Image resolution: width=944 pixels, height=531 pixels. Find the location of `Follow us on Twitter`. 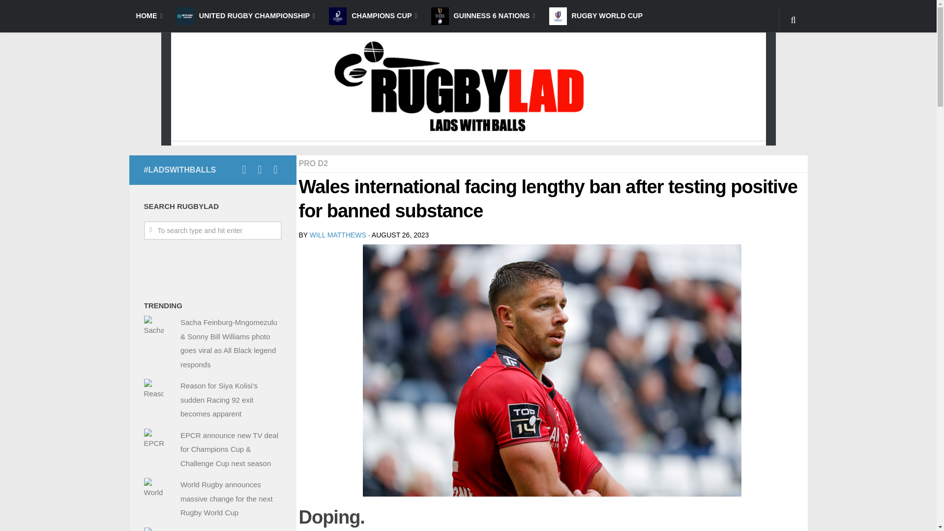

Follow us on Twitter is located at coordinates (275, 169).